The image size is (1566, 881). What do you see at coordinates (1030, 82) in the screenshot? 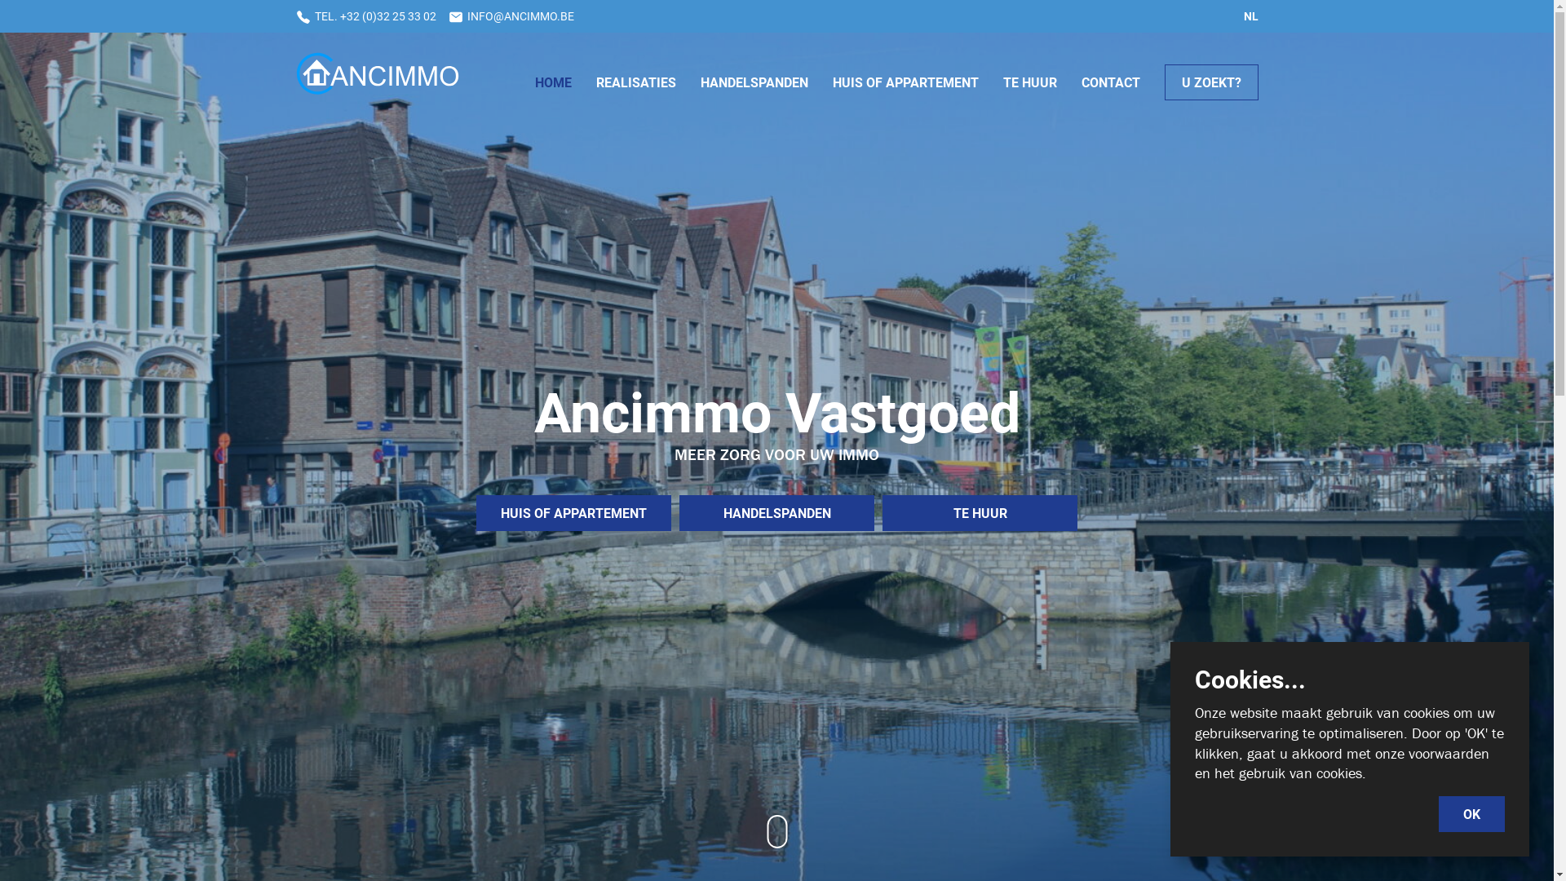
I see `TE HUUR` at bounding box center [1030, 82].